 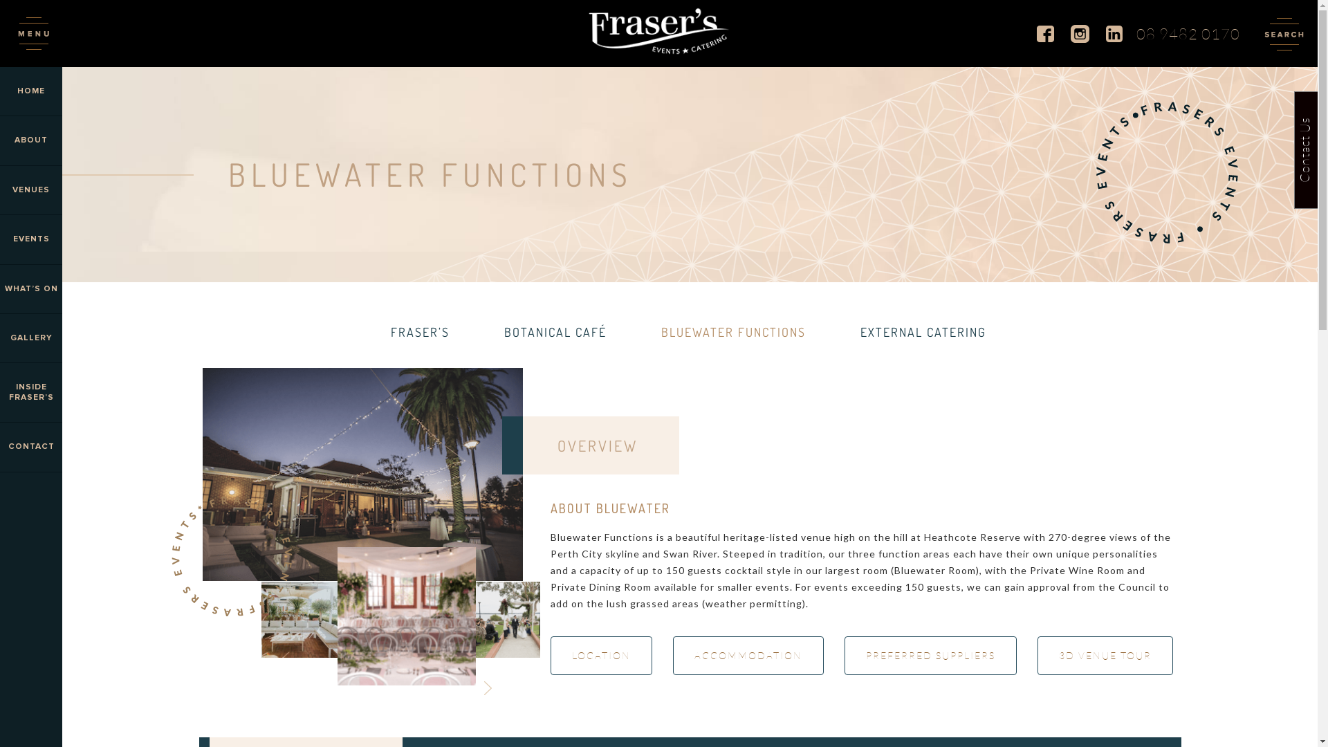 I want to click on GALLERY, so click(x=31, y=339).